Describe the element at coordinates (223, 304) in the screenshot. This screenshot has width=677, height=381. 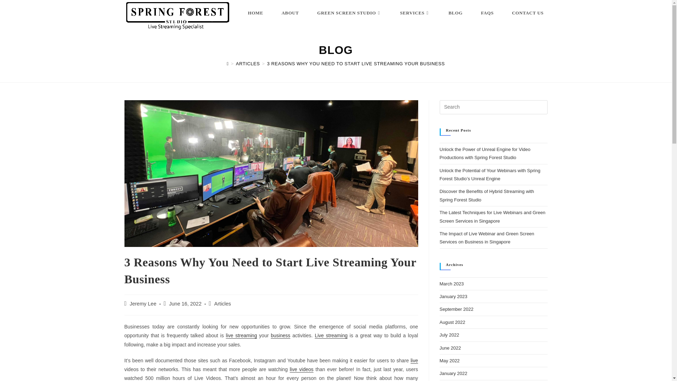
I see `Articles` at that location.